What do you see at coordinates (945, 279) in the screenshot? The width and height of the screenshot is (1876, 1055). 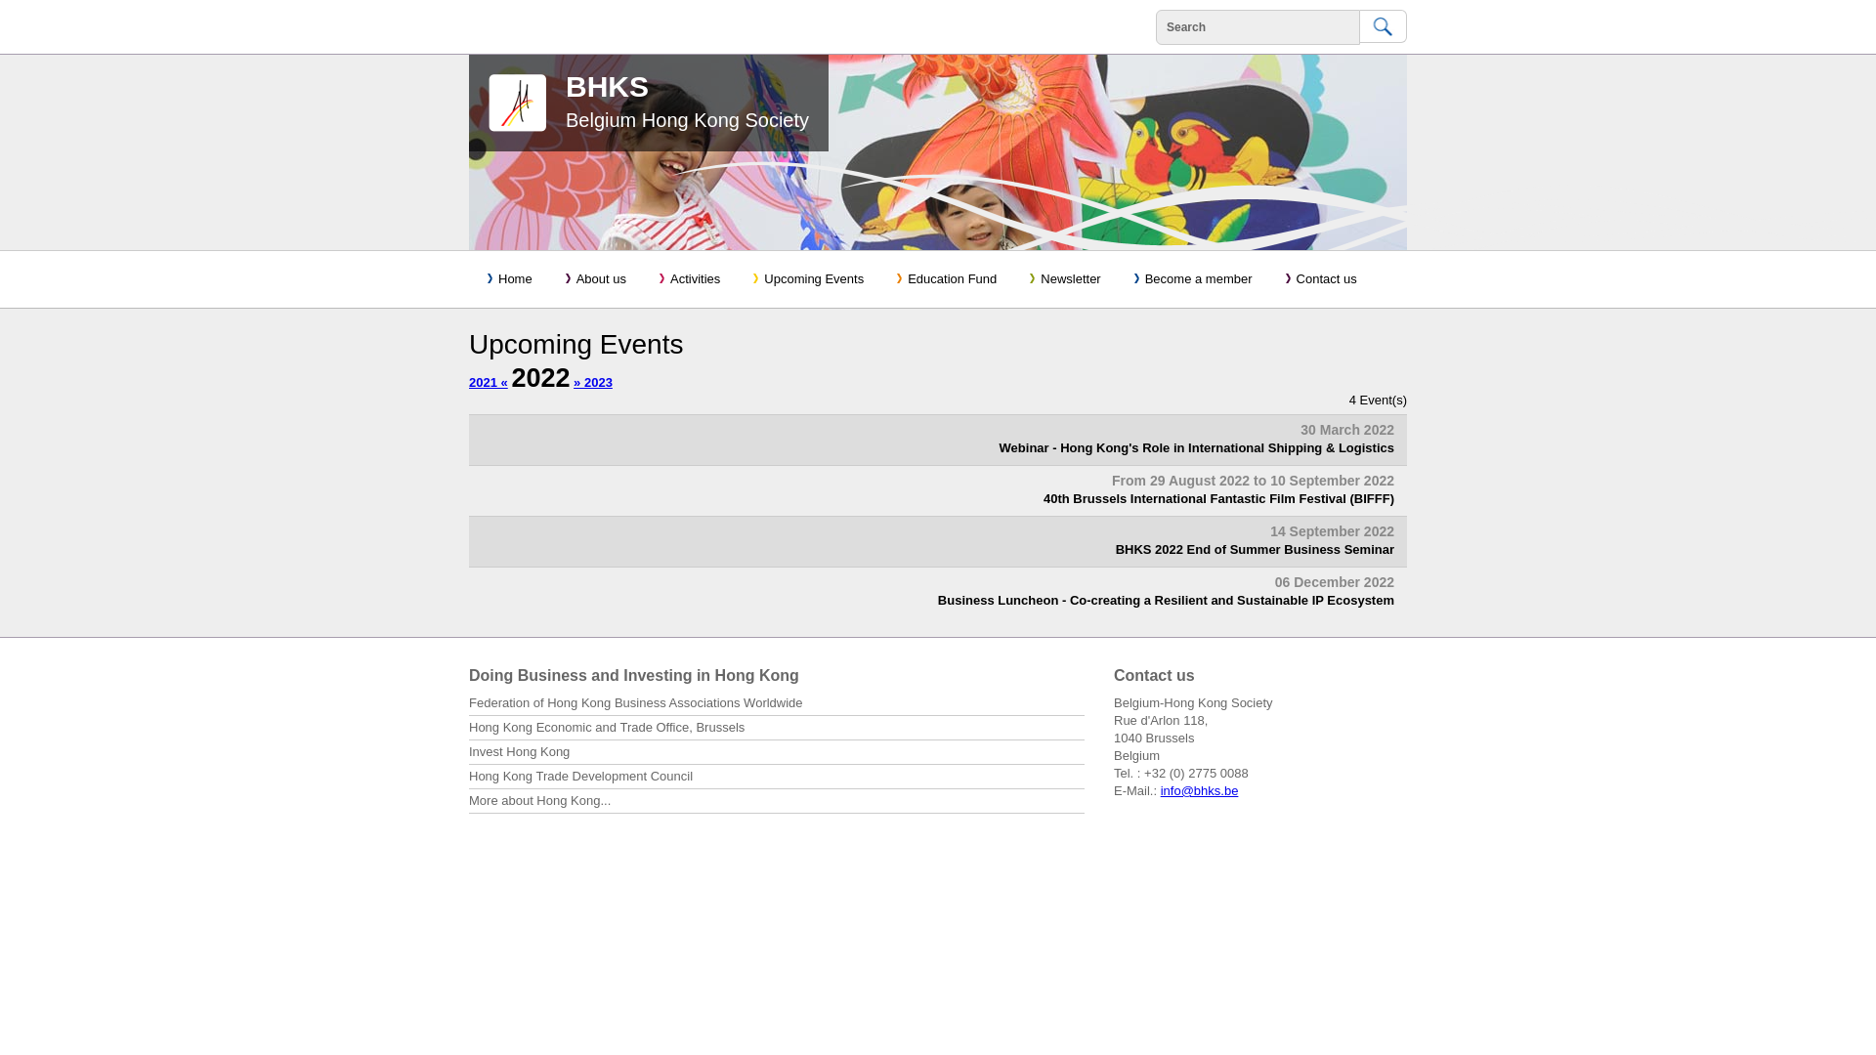 I see `Education Fund` at bounding box center [945, 279].